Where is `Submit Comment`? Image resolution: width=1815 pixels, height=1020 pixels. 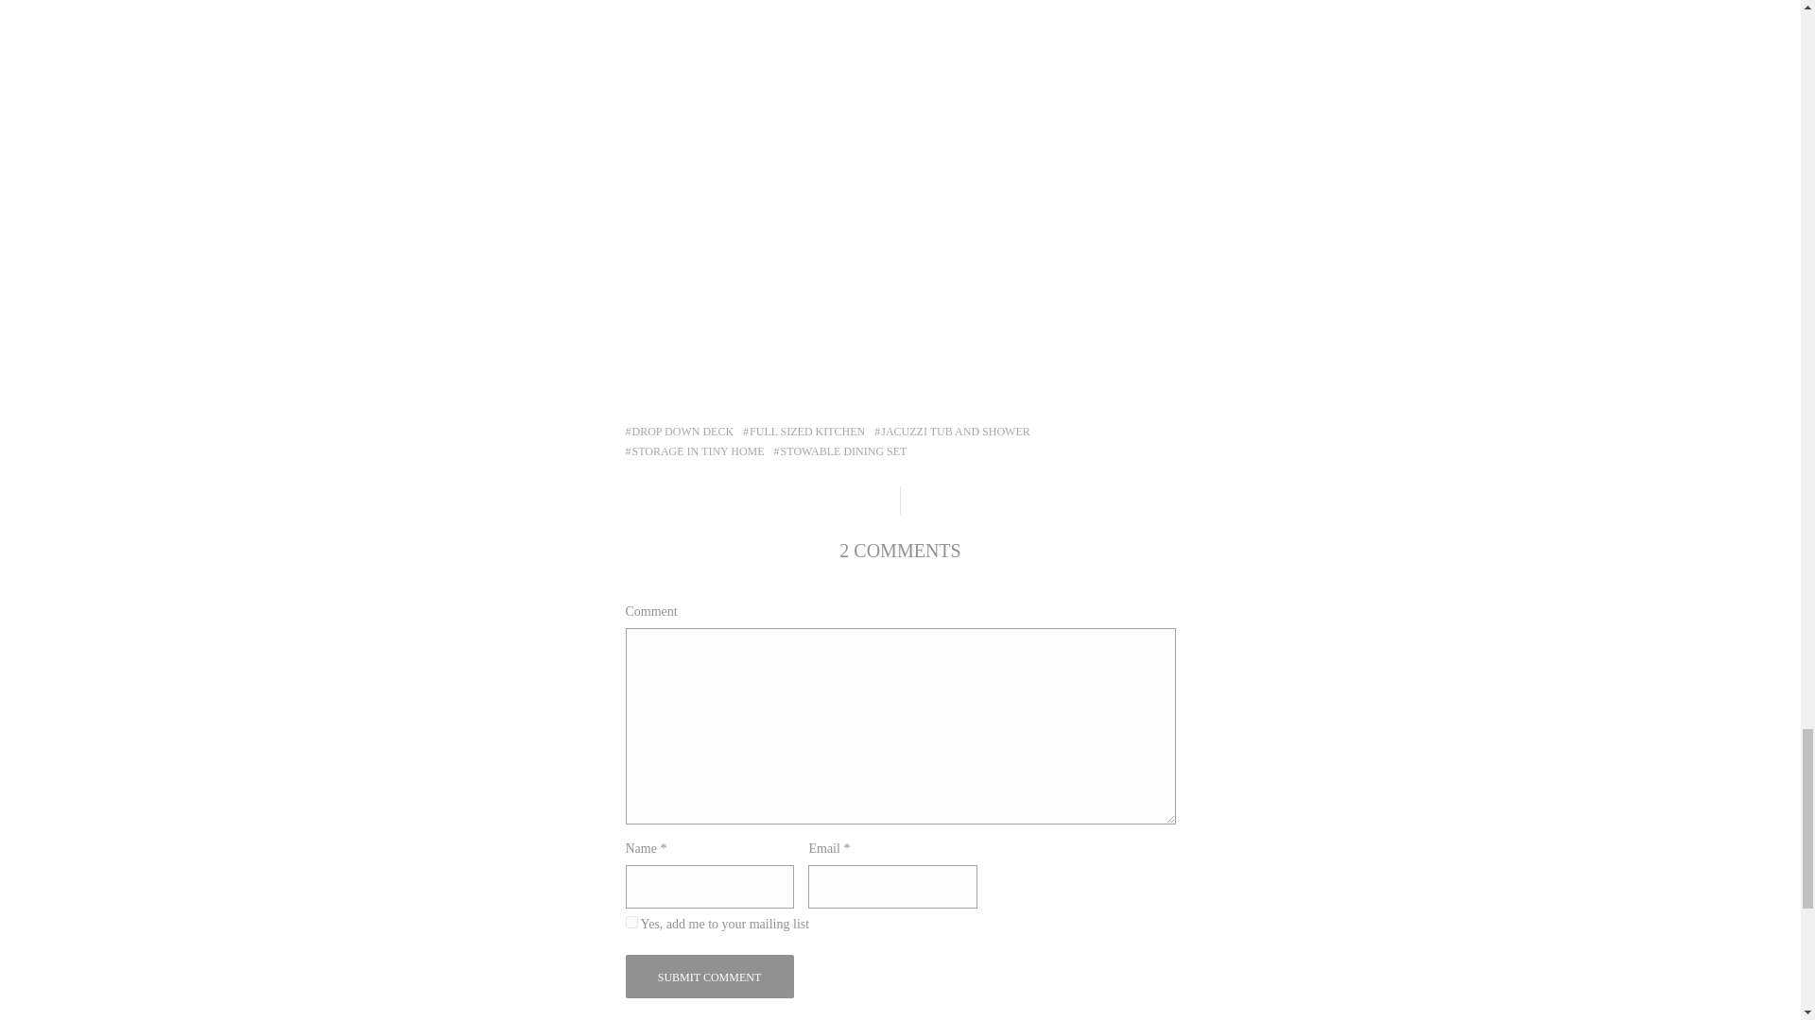 Submit Comment is located at coordinates (710, 977).